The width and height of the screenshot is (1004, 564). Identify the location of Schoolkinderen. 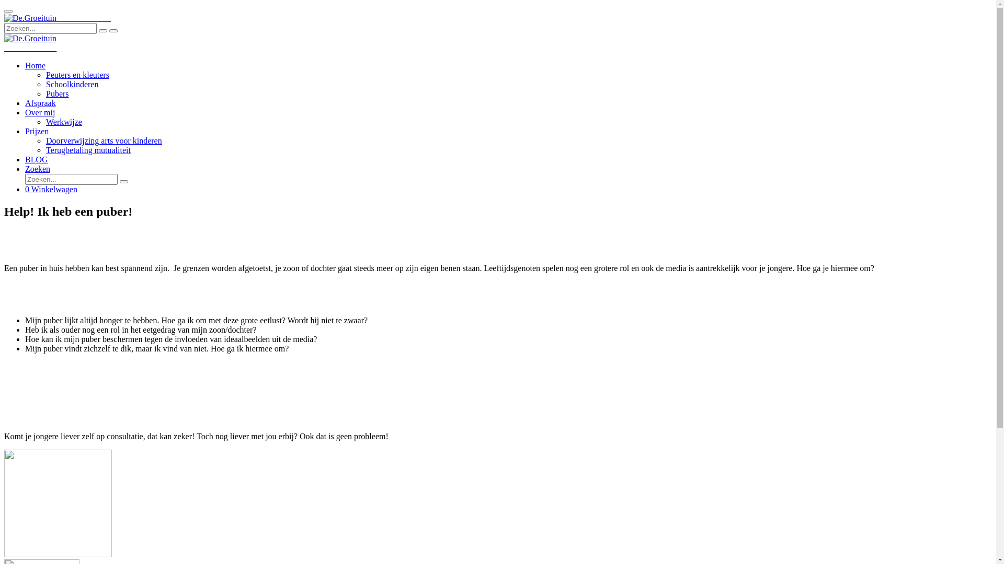
(72, 85).